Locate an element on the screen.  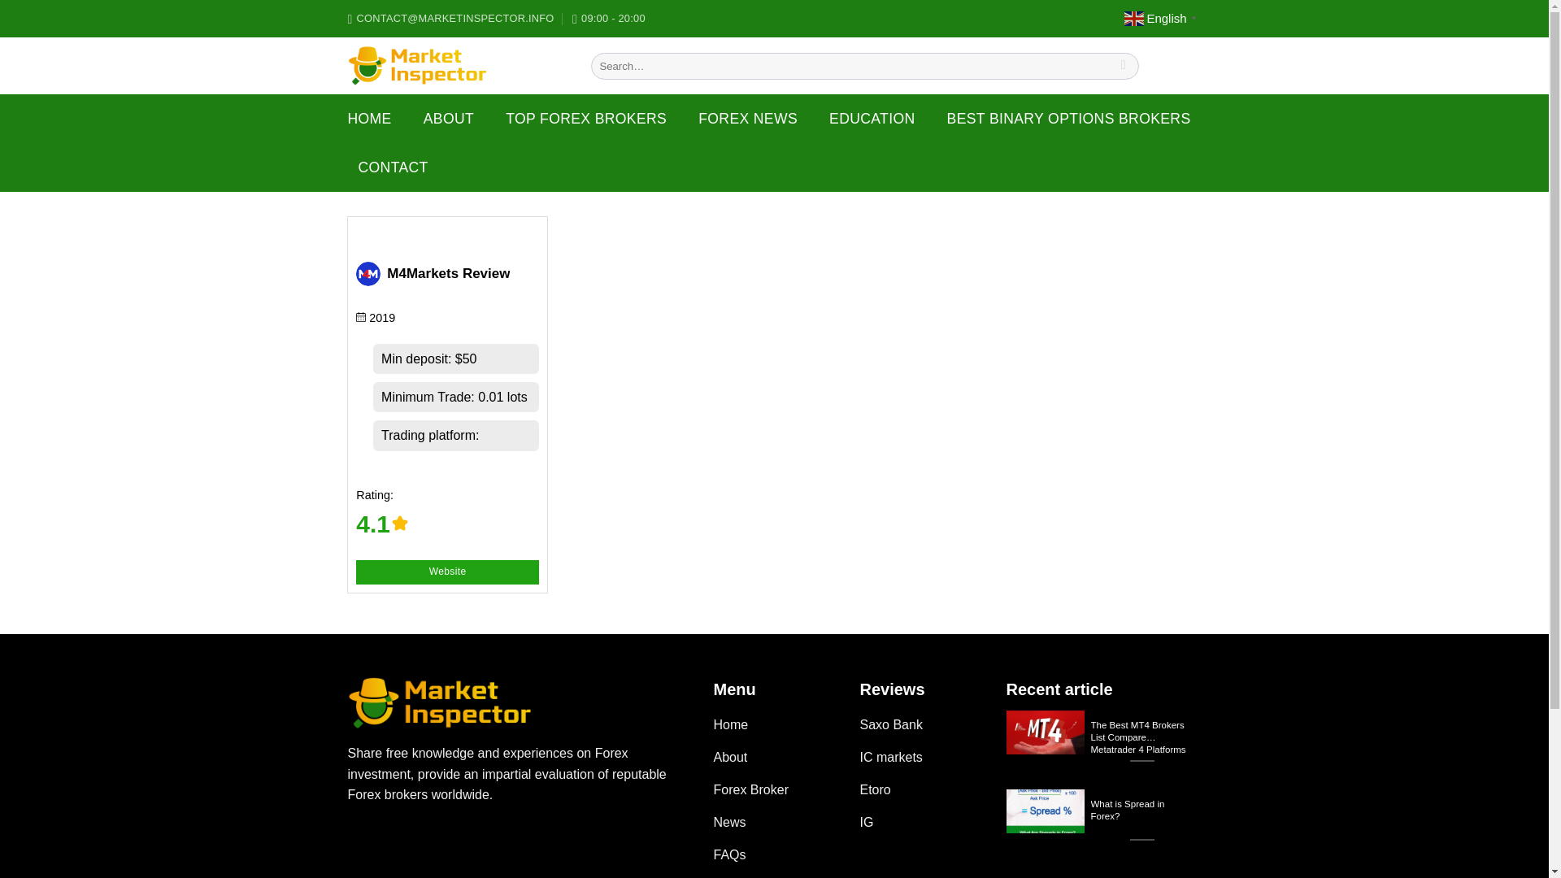
Website is located at coordinates (447, 572).